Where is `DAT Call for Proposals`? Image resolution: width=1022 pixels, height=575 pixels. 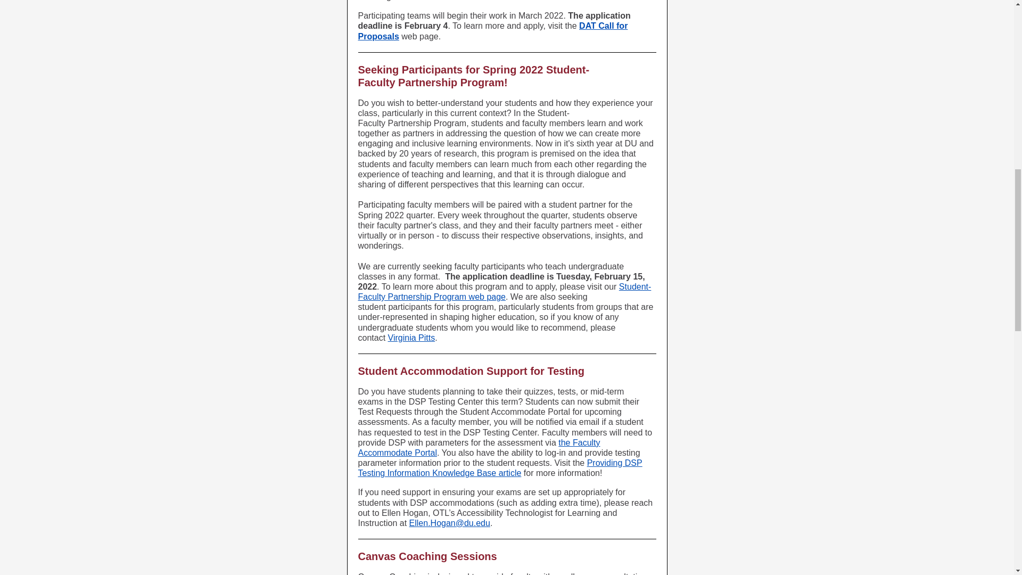
DAT Call for Proposals is located at coordinates (492, 30).